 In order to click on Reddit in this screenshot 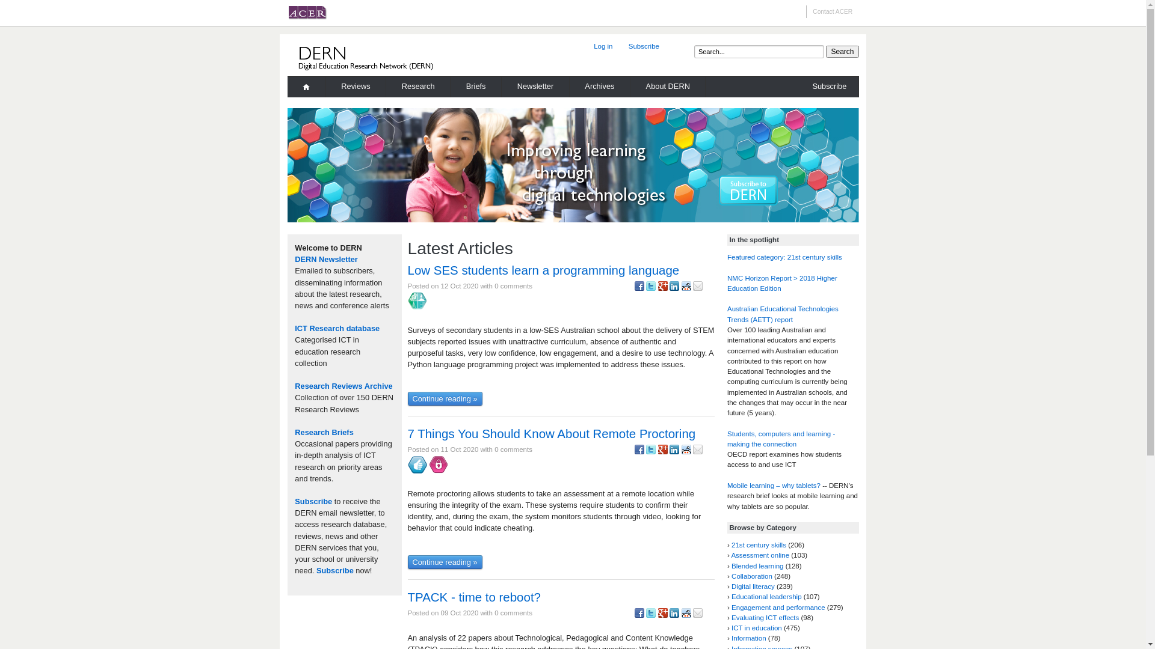, I will do `click(686, 288)`.